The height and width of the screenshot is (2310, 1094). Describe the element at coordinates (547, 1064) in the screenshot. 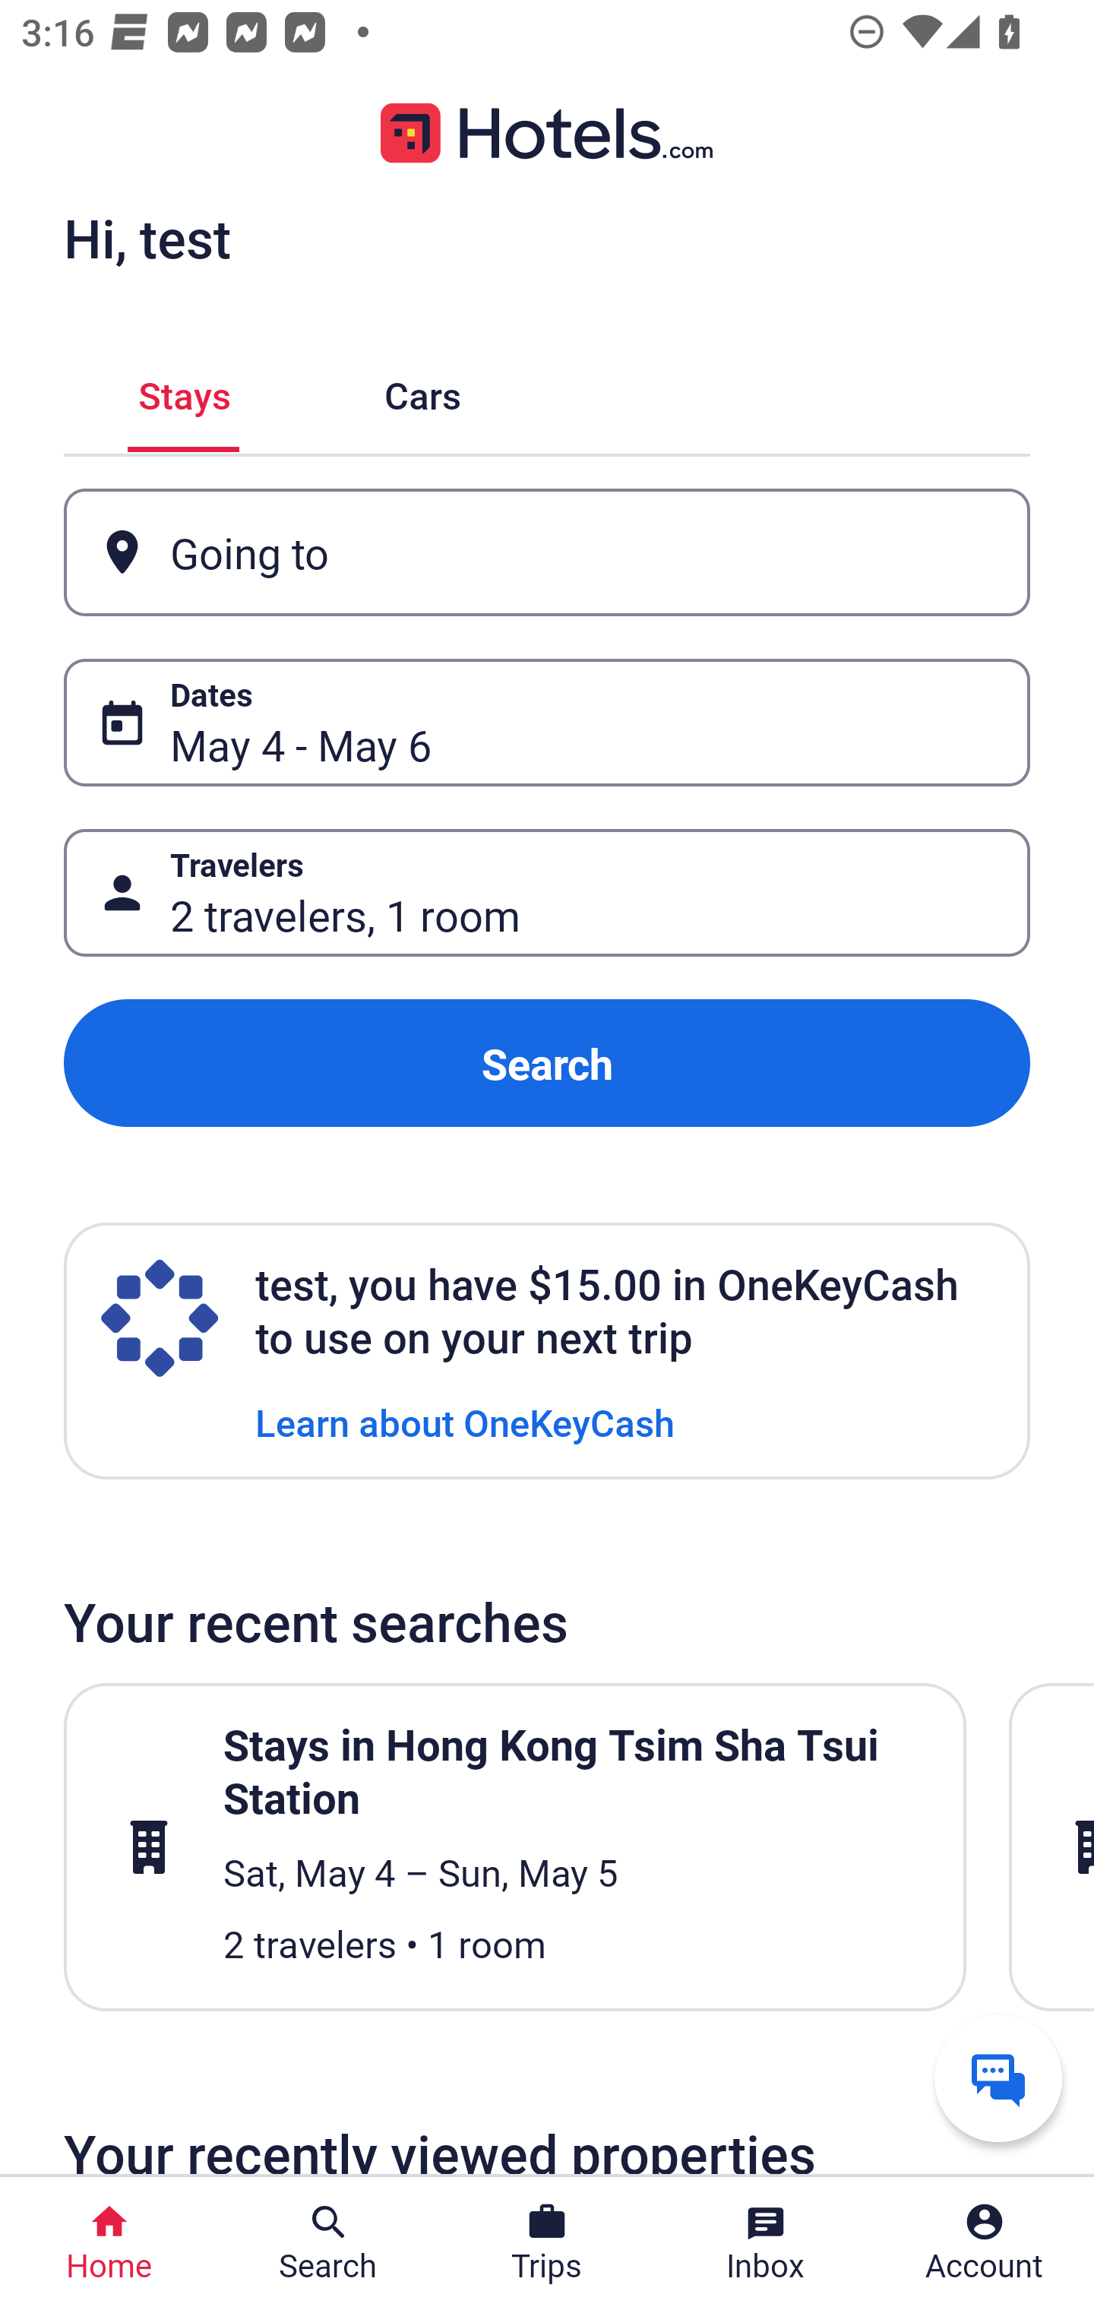

I see `Search` at that location.